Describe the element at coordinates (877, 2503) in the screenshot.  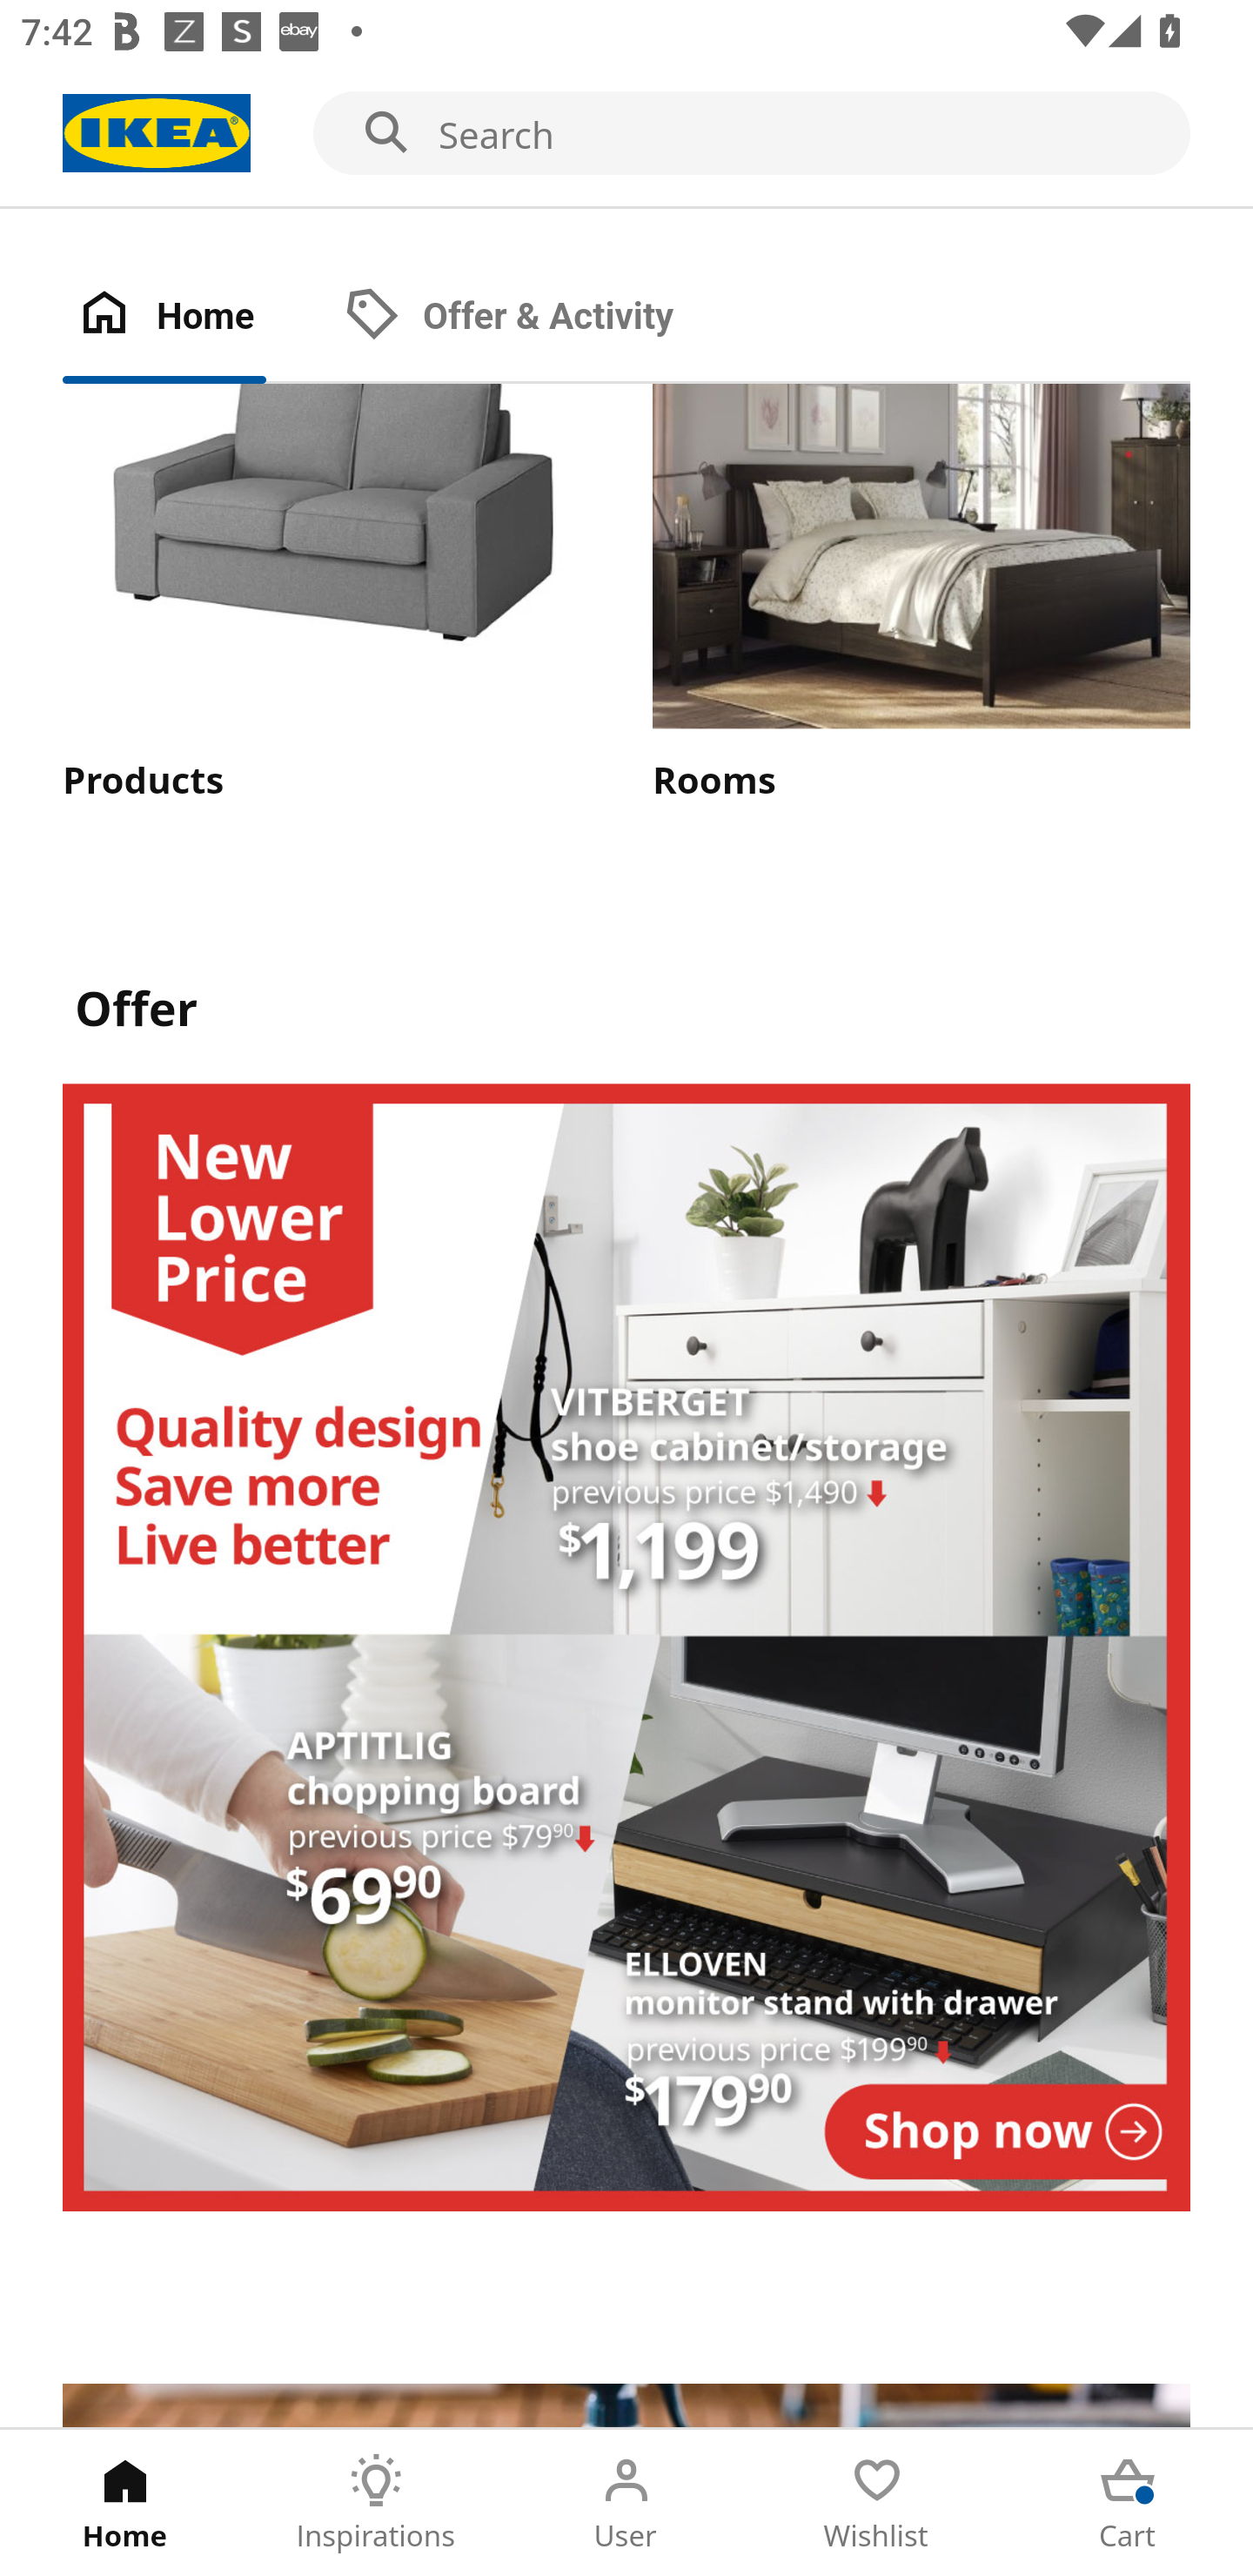
I see `Wishlist
Tab 4 of 5` at that location.